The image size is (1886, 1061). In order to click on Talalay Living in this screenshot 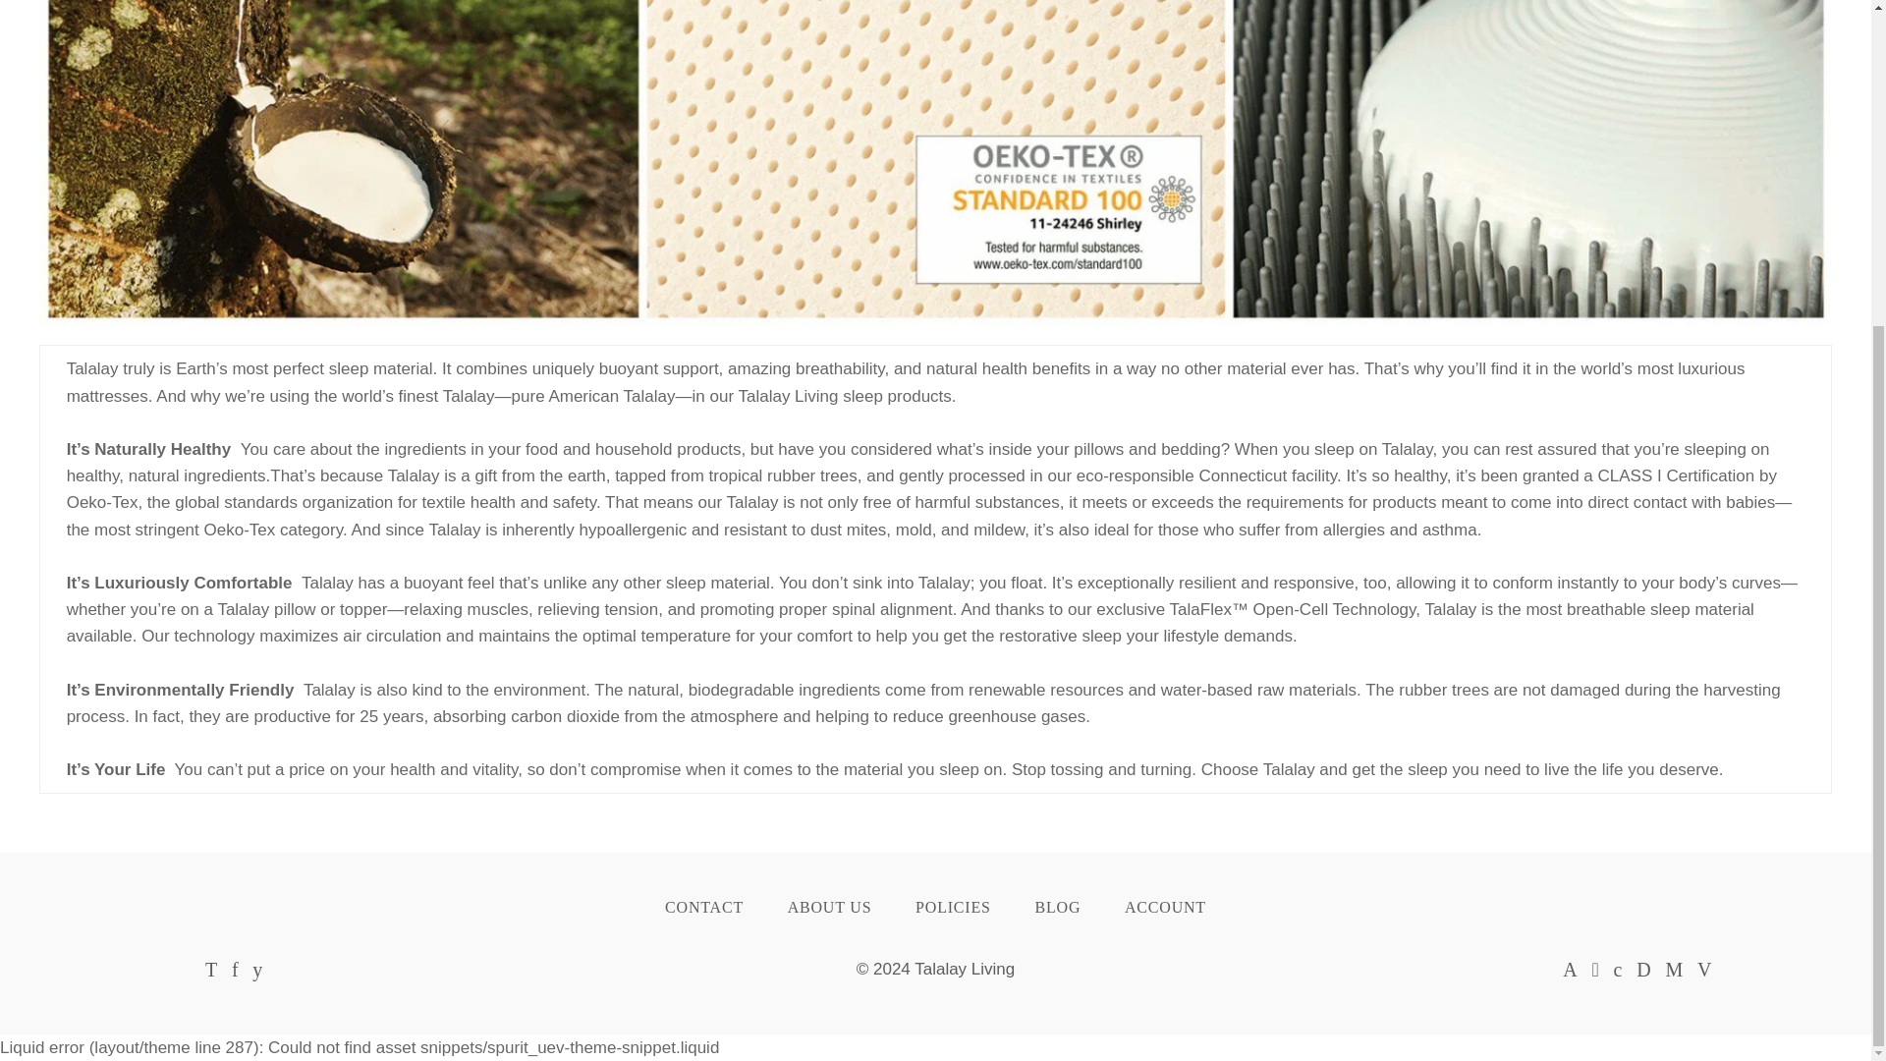, I will do `click(965, 969)`.